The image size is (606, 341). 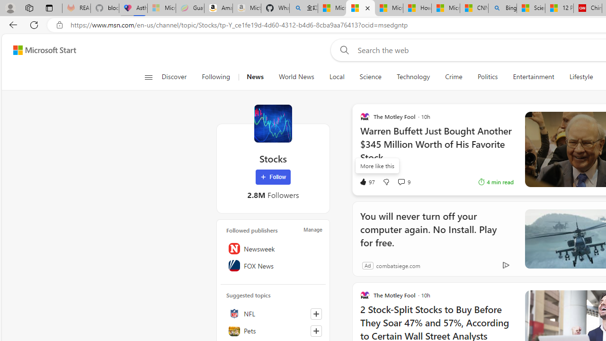 I want to click on CNN - MSN, so click(x=473, y=9).